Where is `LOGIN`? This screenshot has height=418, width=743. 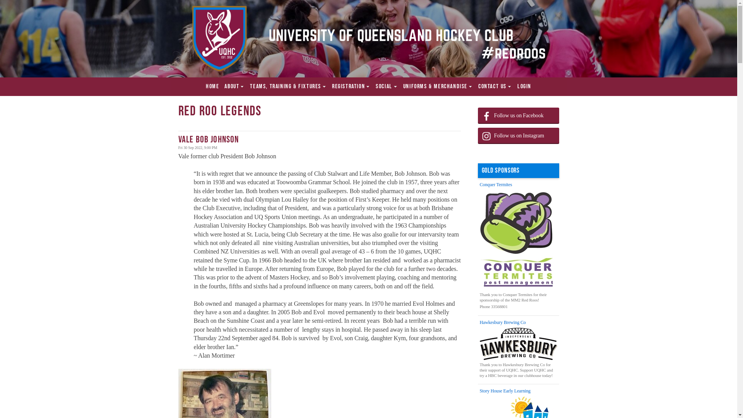 LOGIN is located at coordinates (524, 87).